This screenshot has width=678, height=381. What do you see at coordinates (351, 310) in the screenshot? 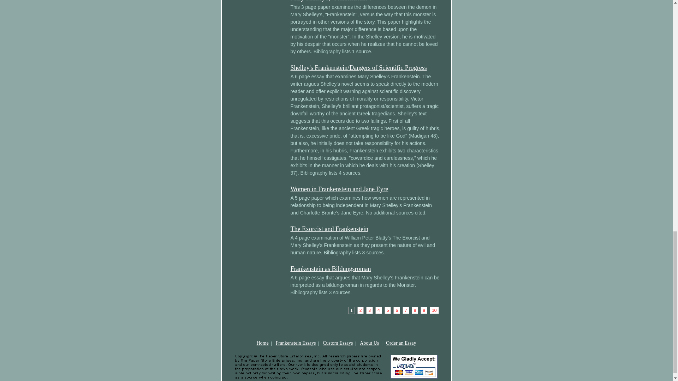
I see `1` at bounding box center [351, 310].